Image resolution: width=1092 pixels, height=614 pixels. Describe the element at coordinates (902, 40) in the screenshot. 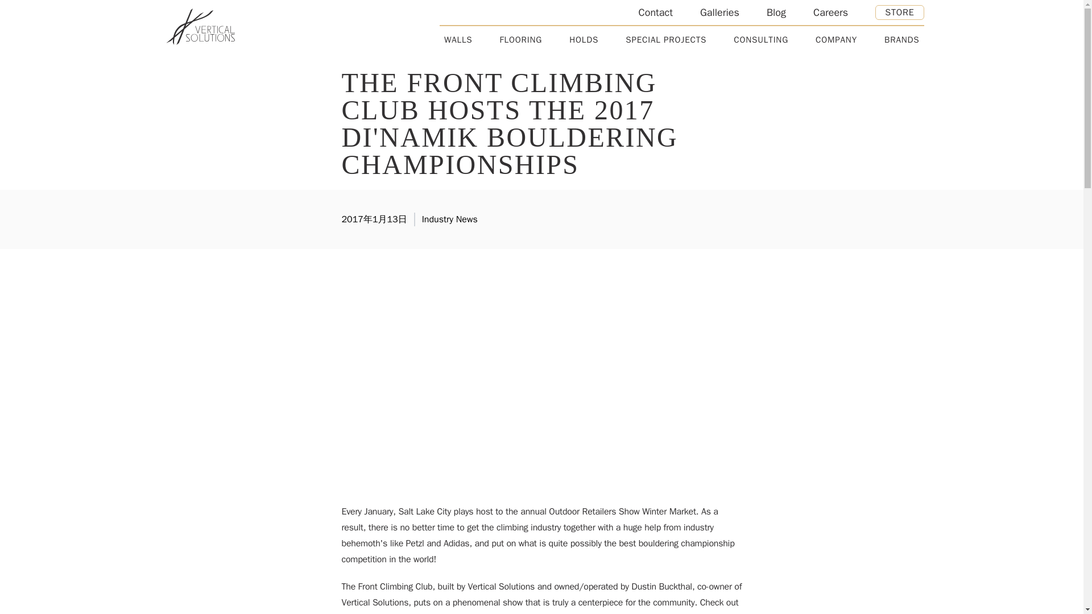

I see `BRANDS` at that location.